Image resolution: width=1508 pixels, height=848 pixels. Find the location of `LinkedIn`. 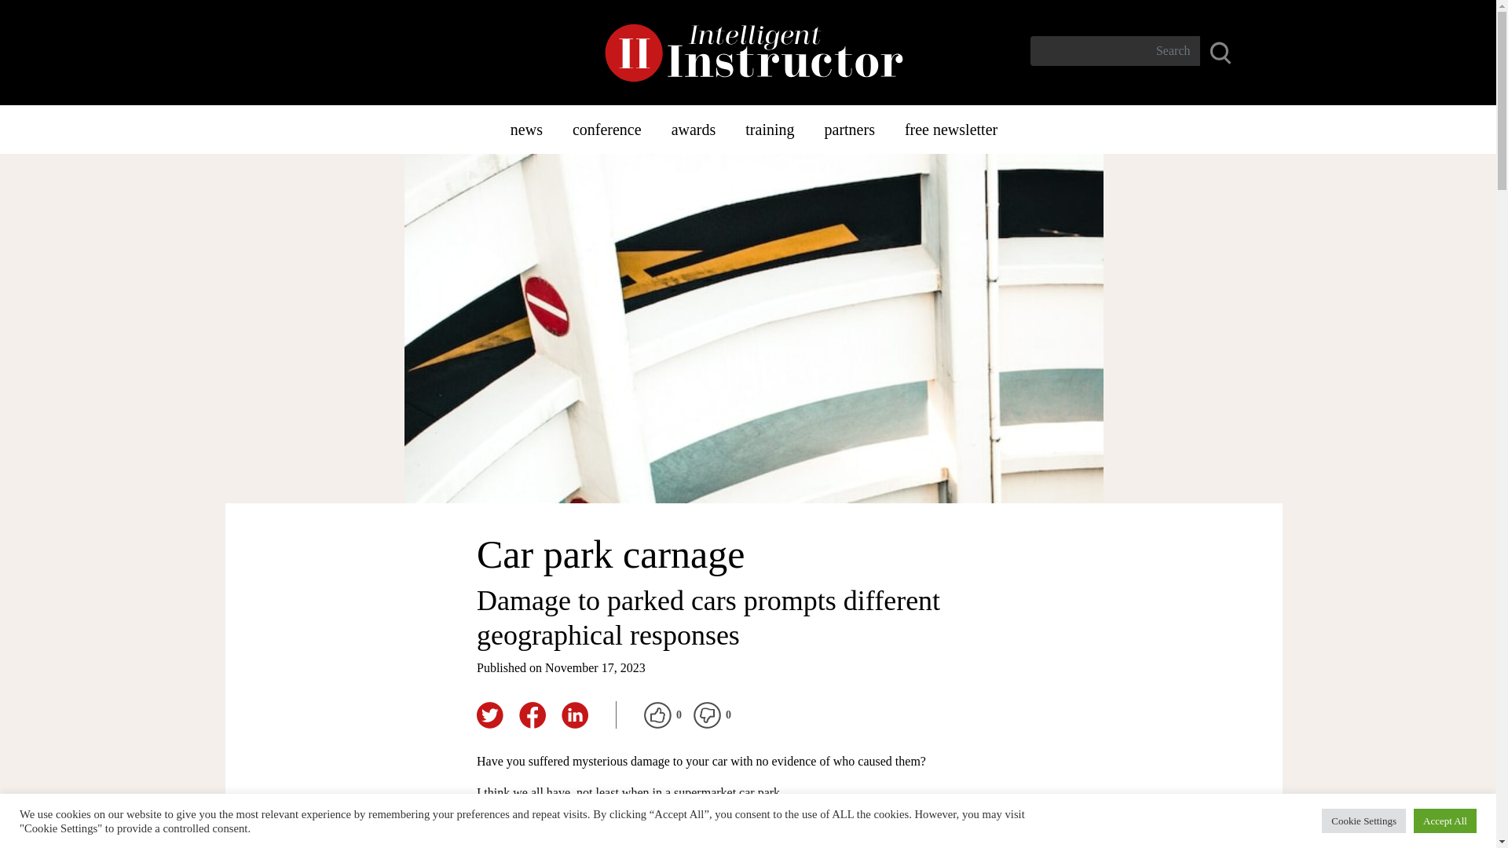

LinkedIn is located at coordinates (574, 715).